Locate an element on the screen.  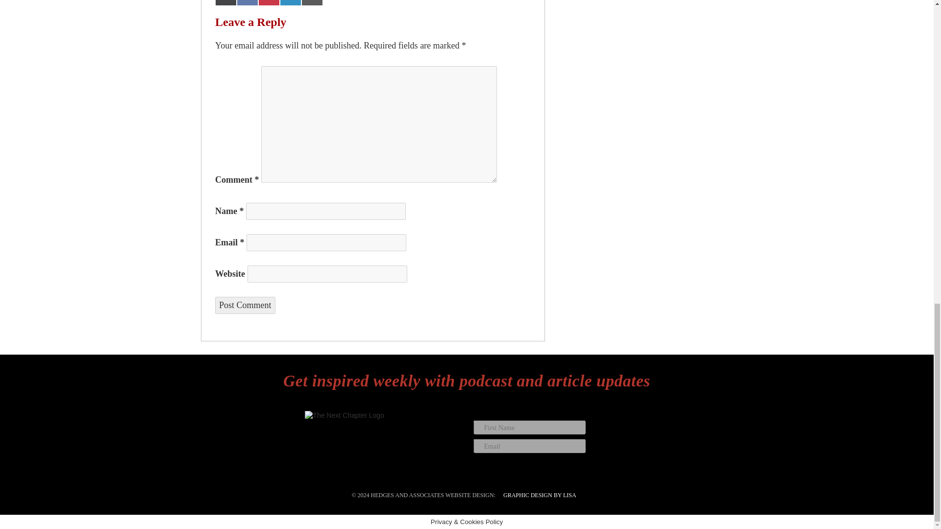
Share on LinkedIn is located at coordinates (290, 3).